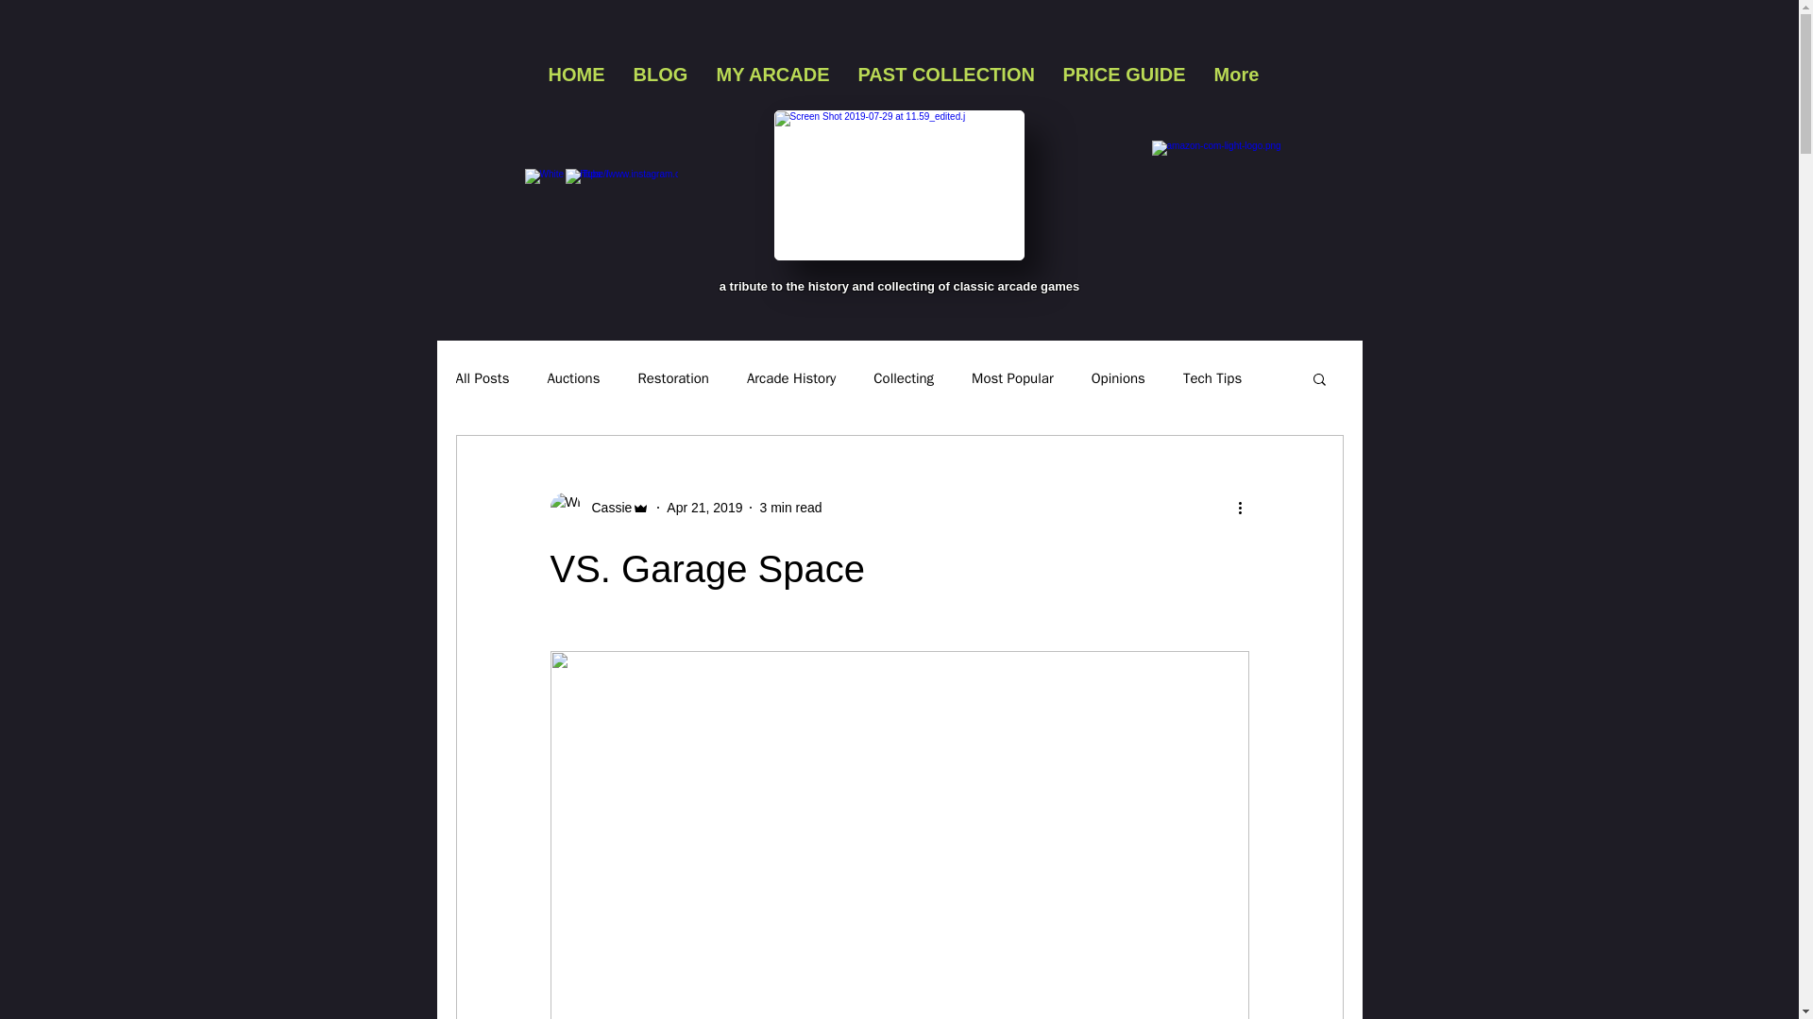  I want to click on BLOG, so click(661, 75).